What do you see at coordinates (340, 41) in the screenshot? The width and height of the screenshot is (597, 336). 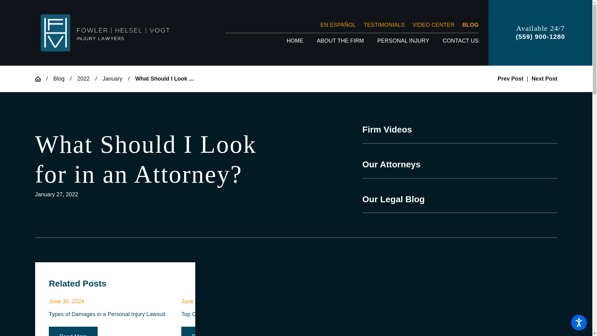 I see `ABOUT THE FIRM` at bounding box center [340, 41].